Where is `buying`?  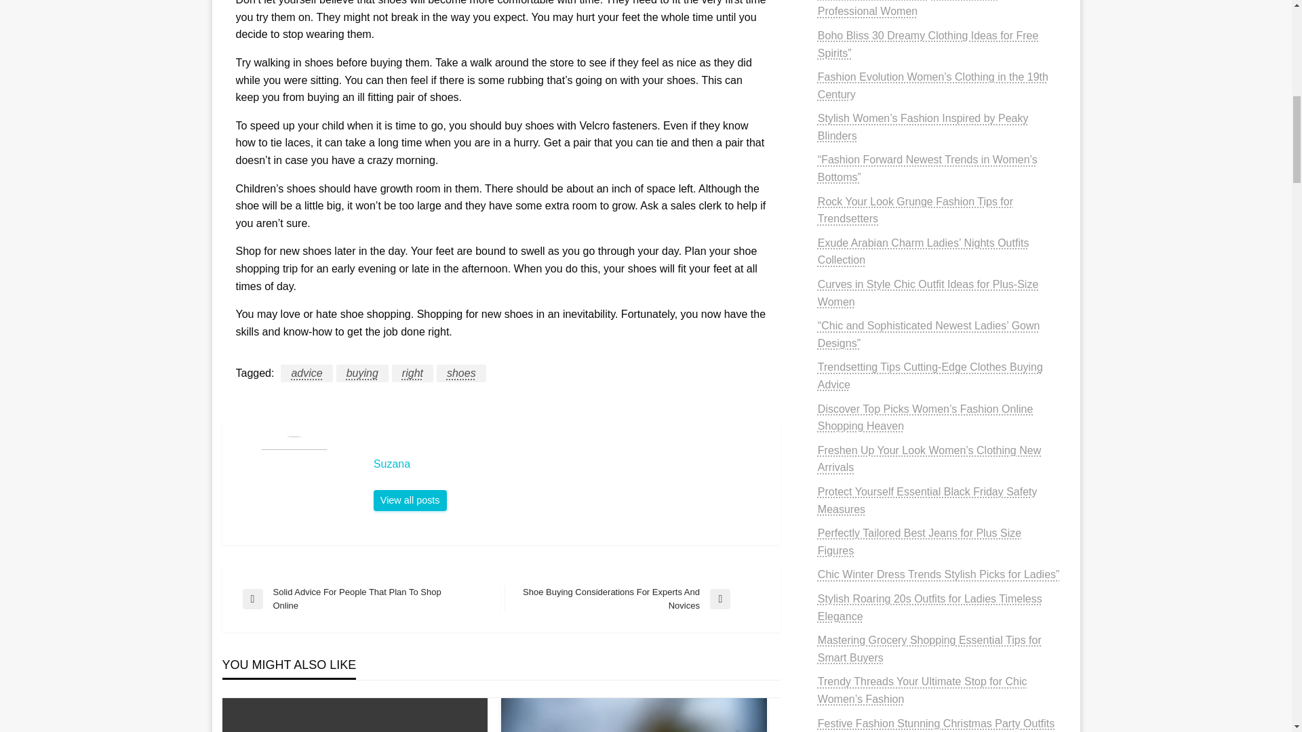 buying is located at coordinates (412, 373).